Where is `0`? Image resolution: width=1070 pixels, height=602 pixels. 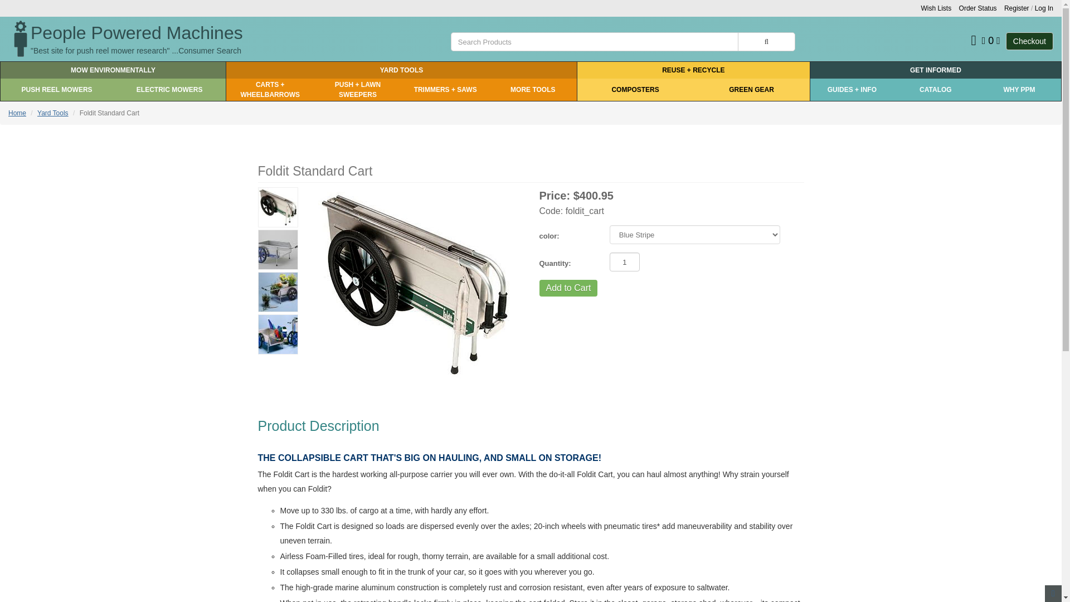
0 is located at coordinates (991, 40).